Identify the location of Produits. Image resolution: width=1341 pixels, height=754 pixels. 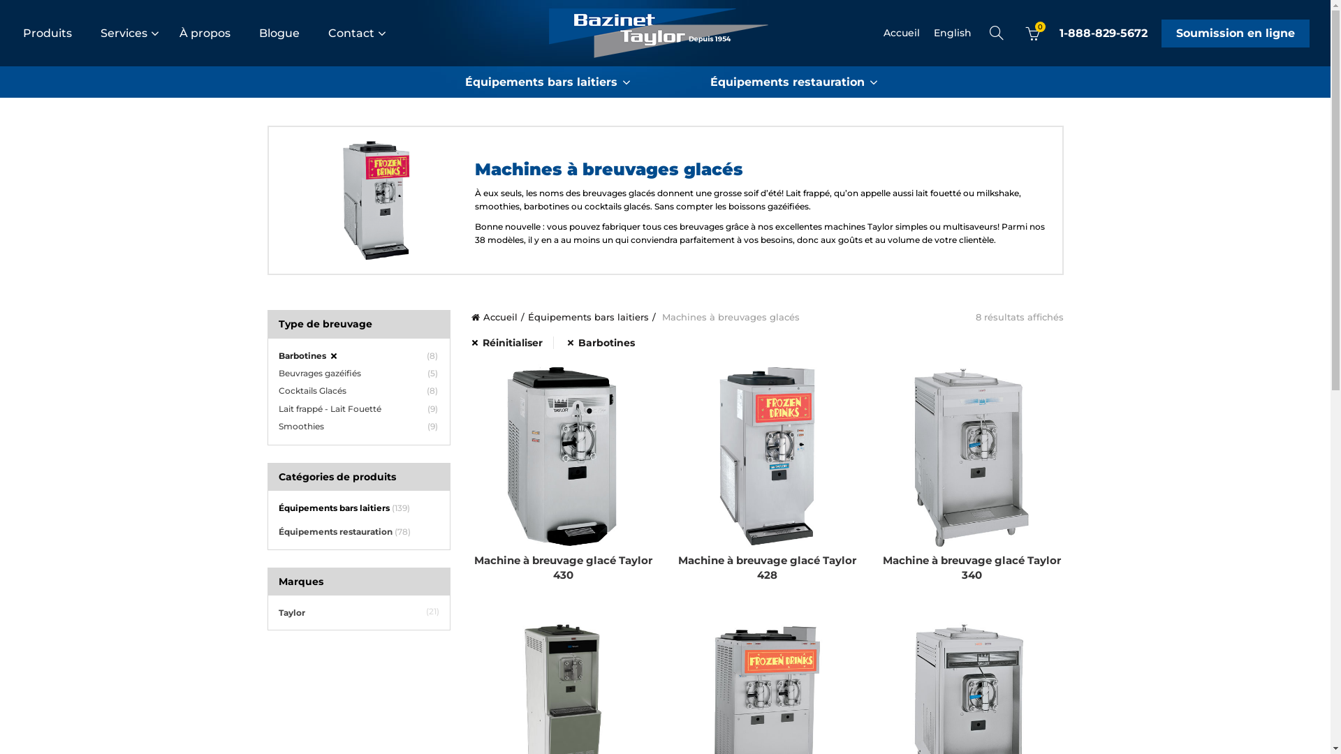
(61, 33).